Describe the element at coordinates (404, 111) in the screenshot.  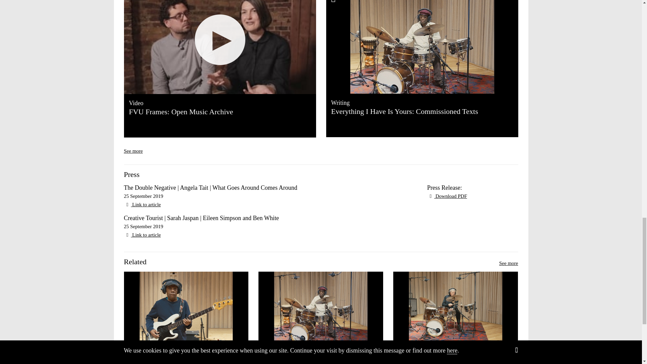
I see `Everything I Have Is Yours: Commissioned Texts` at that location.